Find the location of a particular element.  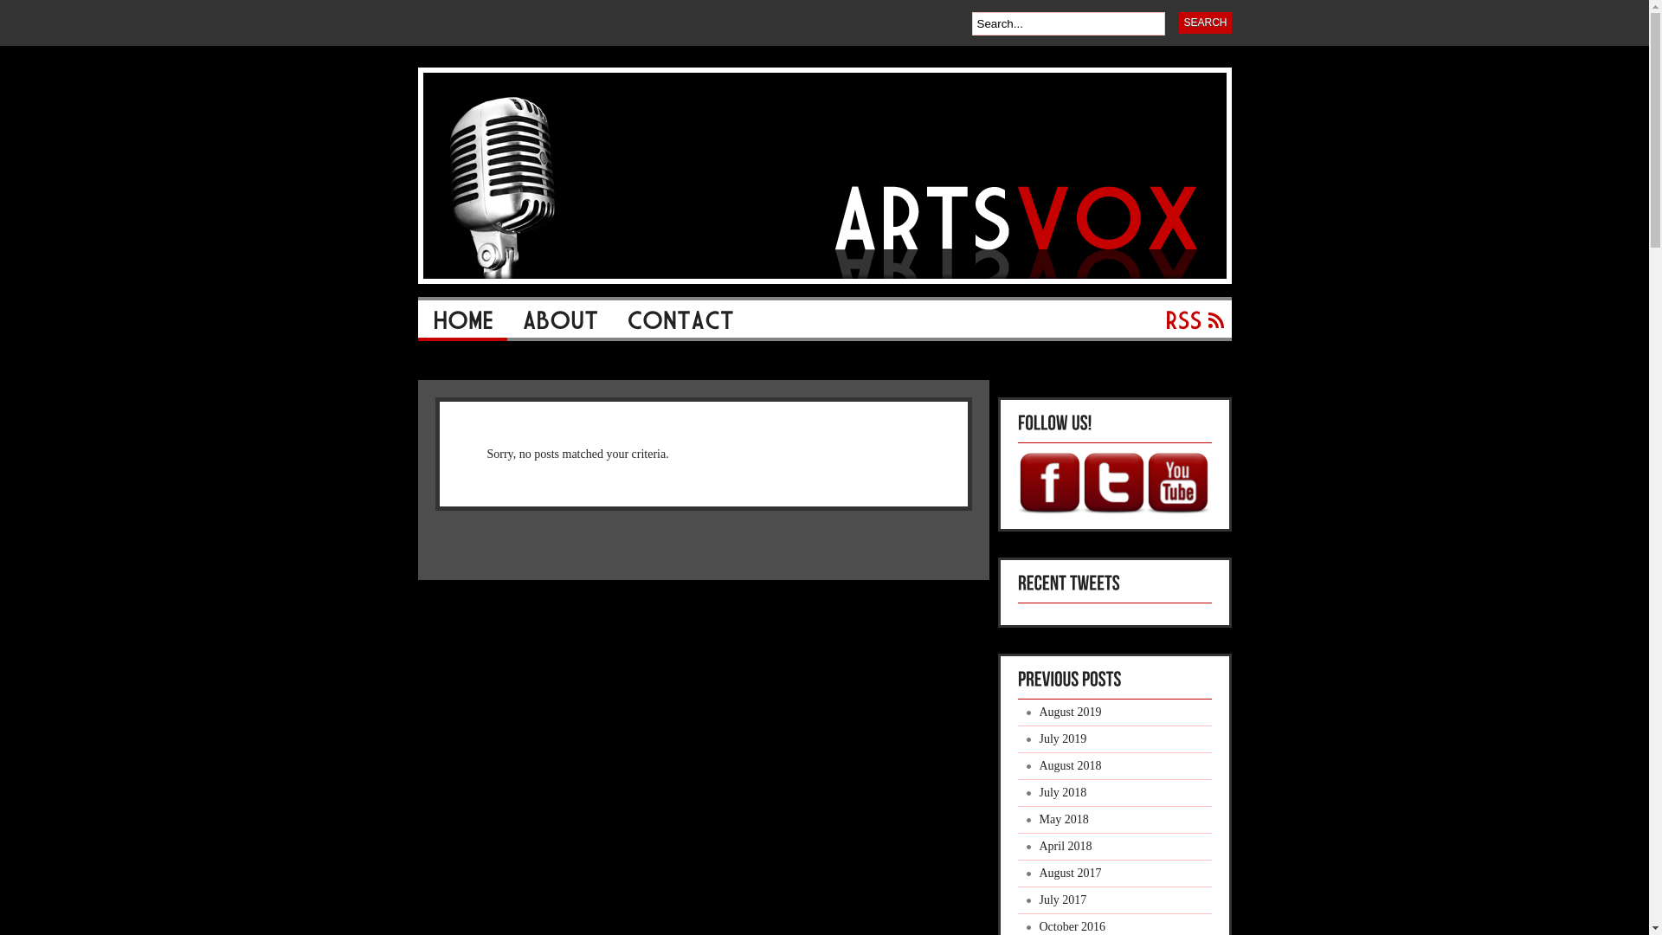

August 2017 is located at coordinates (1115, 874).